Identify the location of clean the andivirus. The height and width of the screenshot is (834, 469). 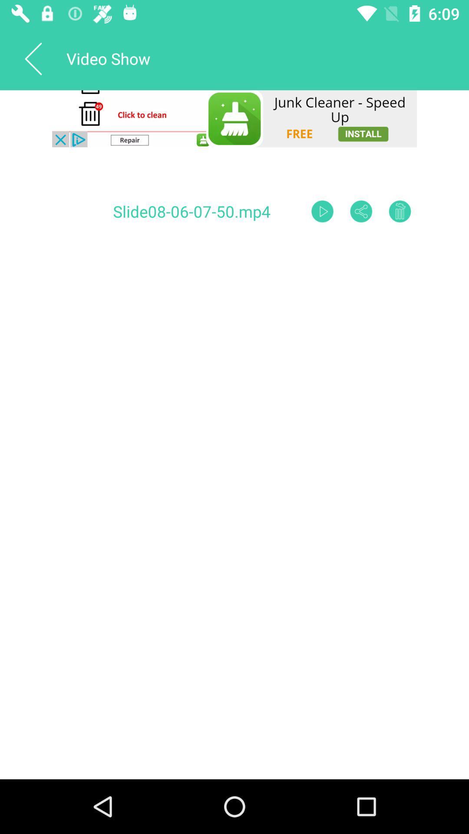
(234, 119).